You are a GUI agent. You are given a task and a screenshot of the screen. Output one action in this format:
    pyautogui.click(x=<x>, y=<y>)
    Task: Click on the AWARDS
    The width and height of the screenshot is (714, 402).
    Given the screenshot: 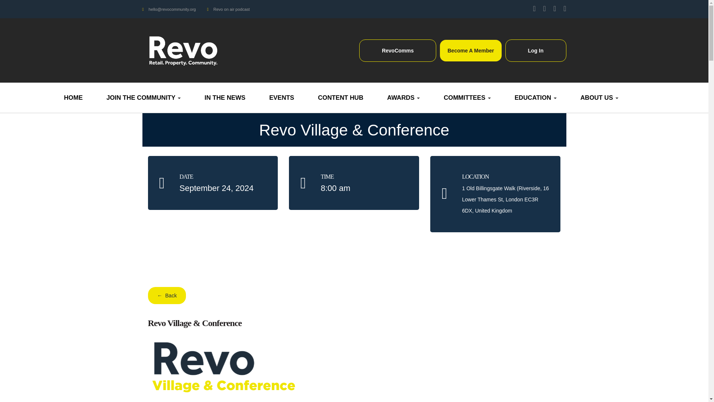 What is the action you would take?
    pyautogui.click(x=403, y=98)
    